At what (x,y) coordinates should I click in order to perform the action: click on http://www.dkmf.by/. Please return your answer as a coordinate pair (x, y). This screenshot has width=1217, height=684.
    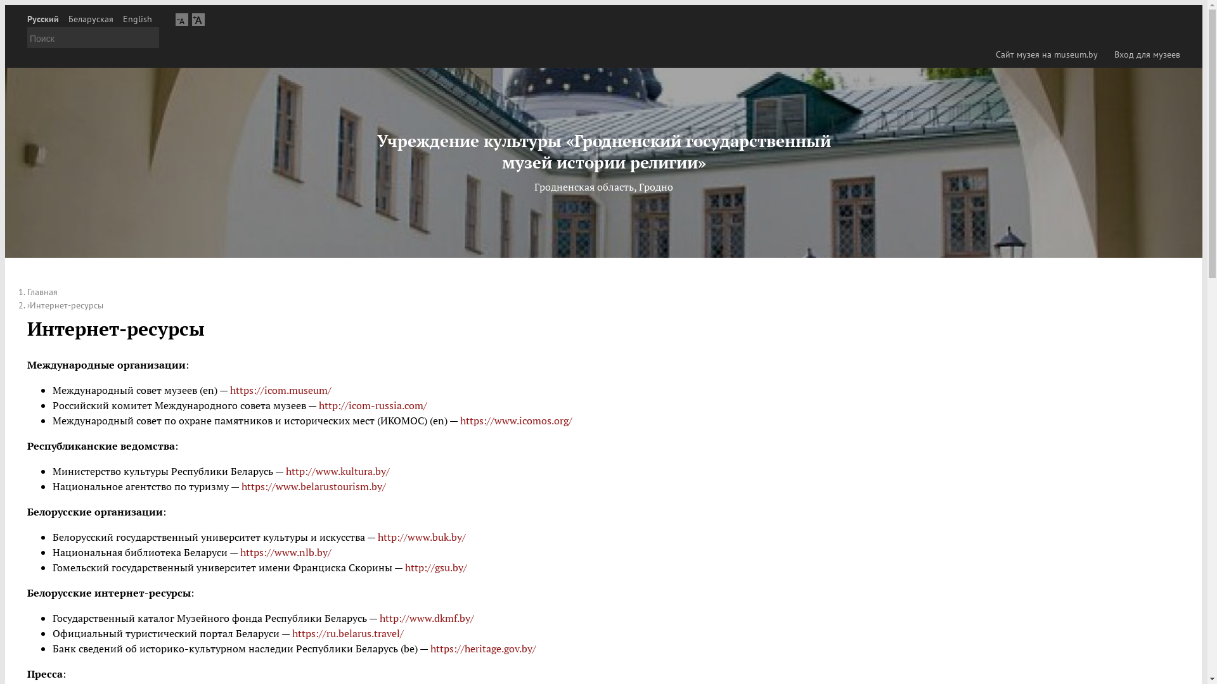
    Looking at the image, I should click on (426, 618).